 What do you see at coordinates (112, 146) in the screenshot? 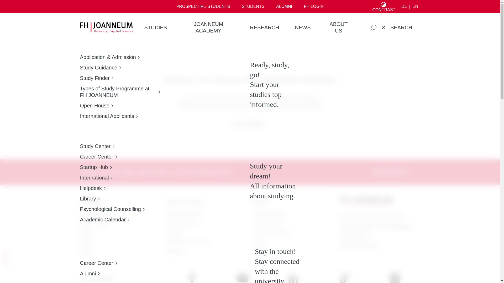
I see `Study Center` at bounding box center [112, 146].